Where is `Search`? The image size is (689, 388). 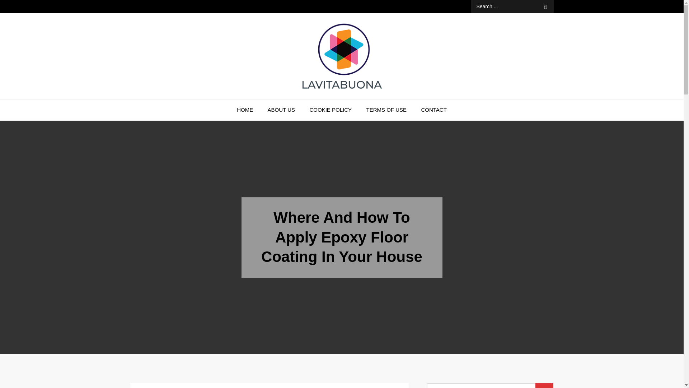 Search is located at coordinates (544, 386).